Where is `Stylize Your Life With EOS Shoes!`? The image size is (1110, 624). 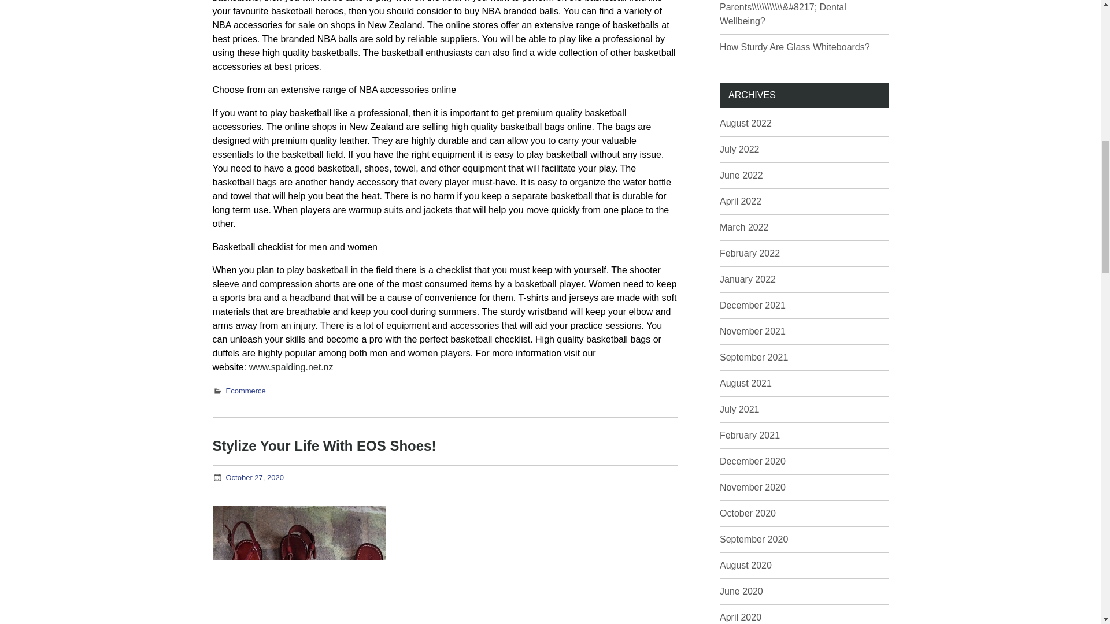
Stylize Your Life With EOS Shoes! is located at coordinates (324, 446).